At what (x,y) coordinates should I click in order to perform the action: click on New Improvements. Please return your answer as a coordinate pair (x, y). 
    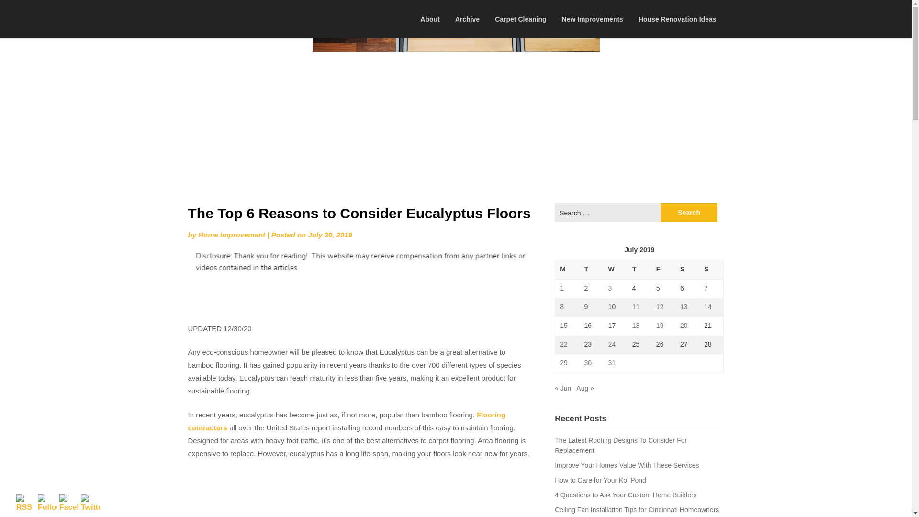
    Looking at the image, I should click on (592, 19).